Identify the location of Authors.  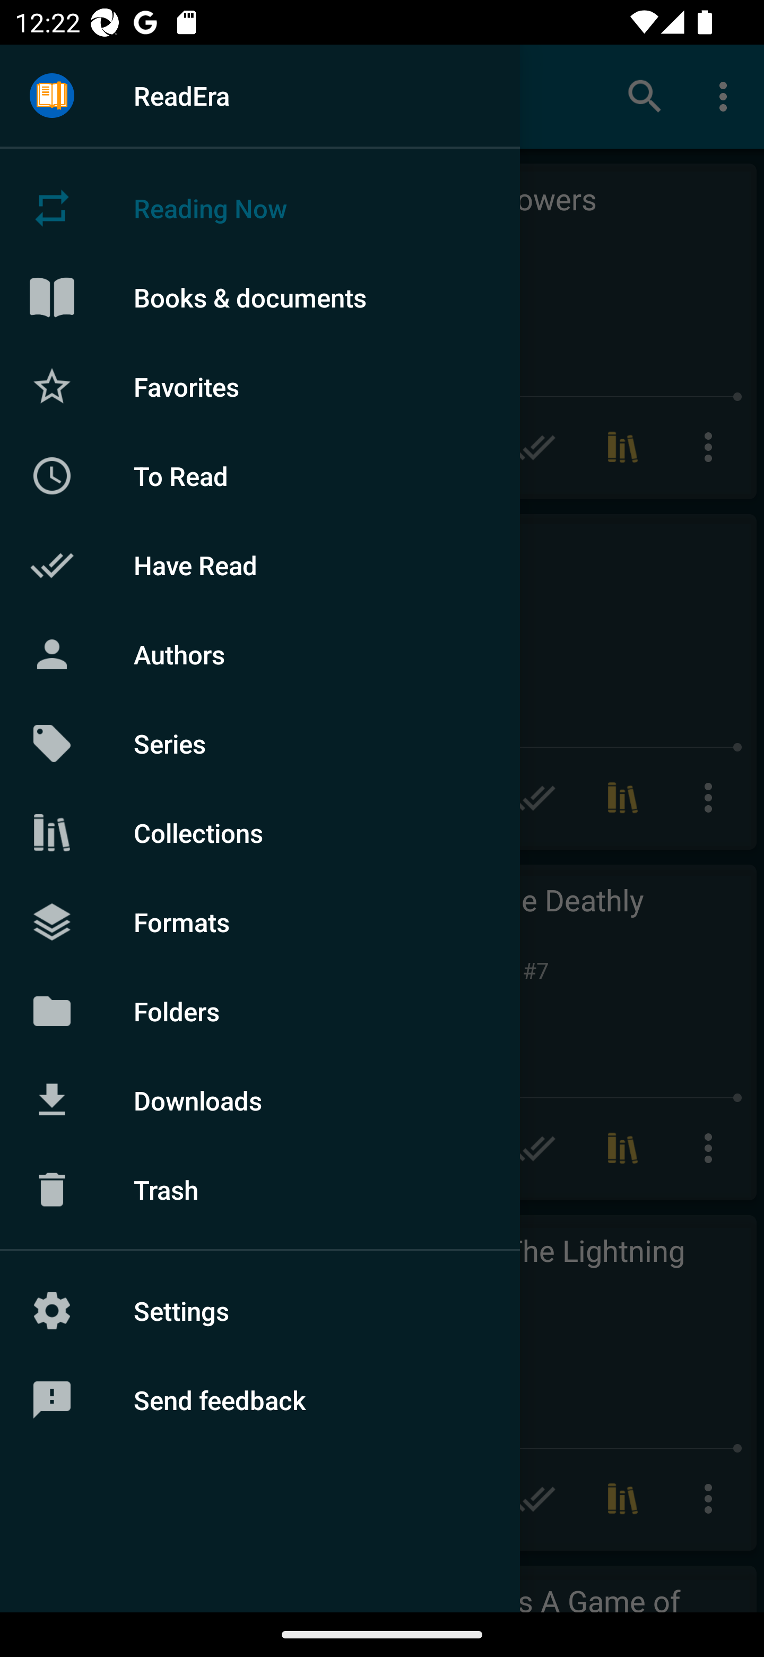
(260, 654).